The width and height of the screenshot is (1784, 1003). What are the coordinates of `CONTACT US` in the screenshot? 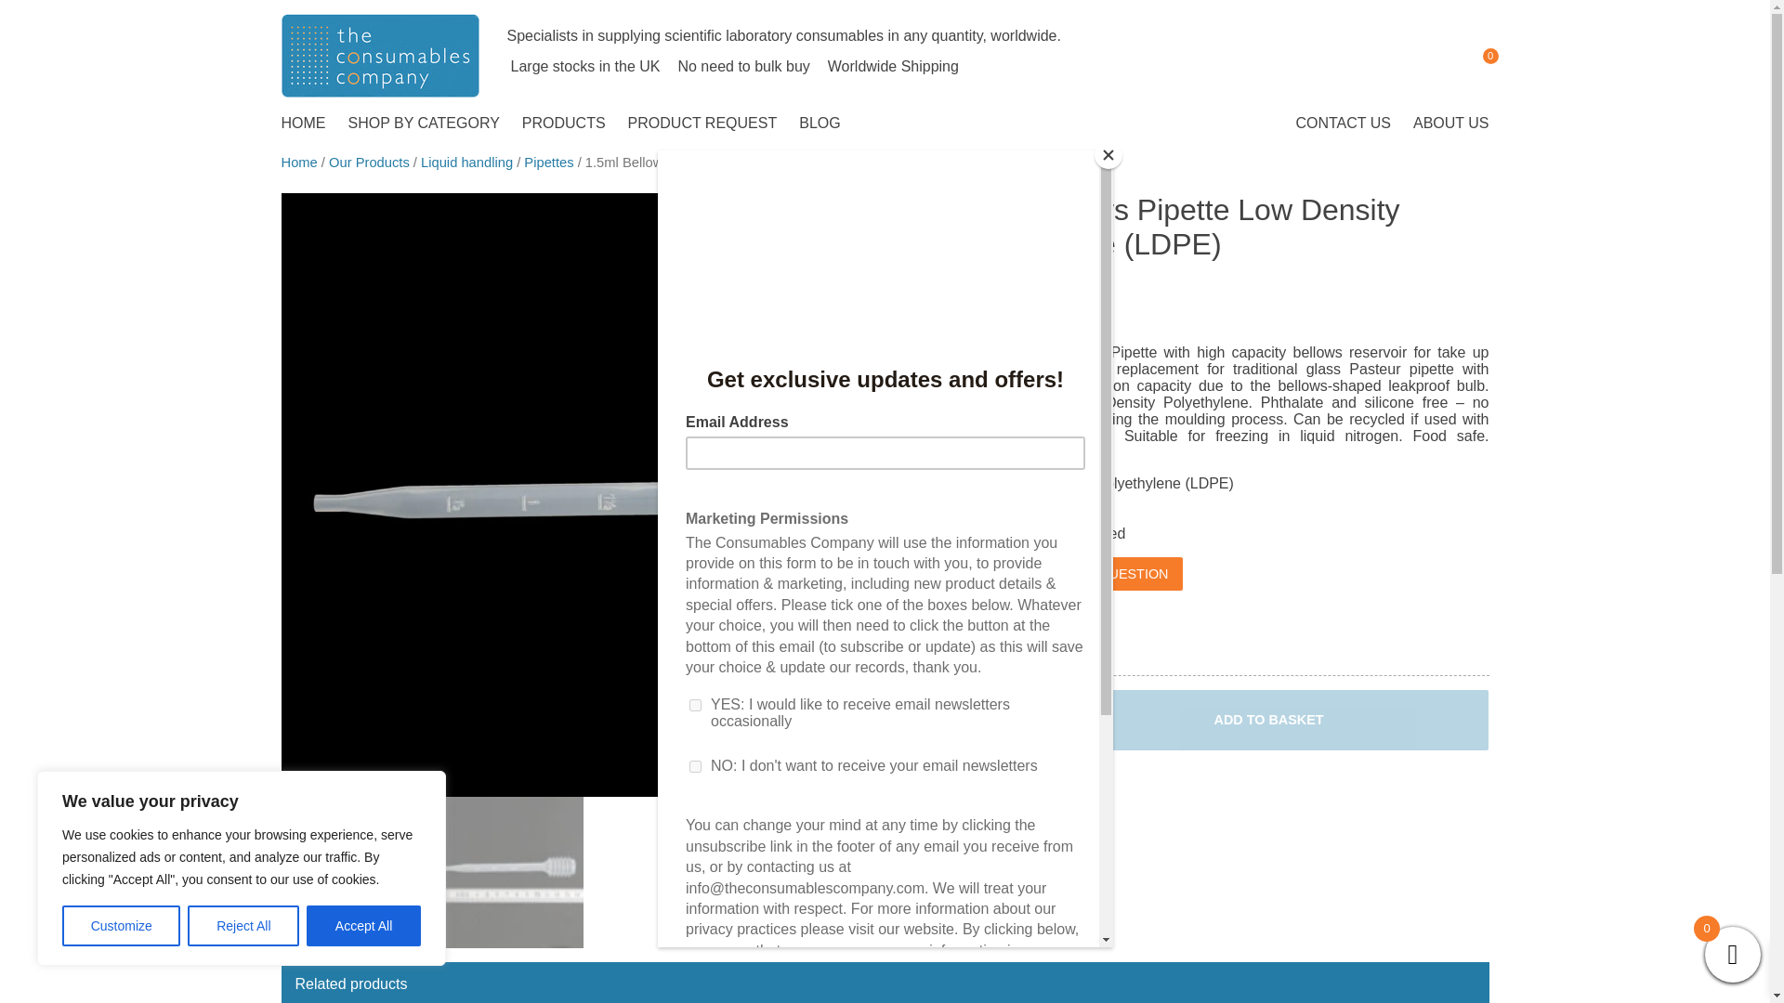 It's located at (1345, 123).